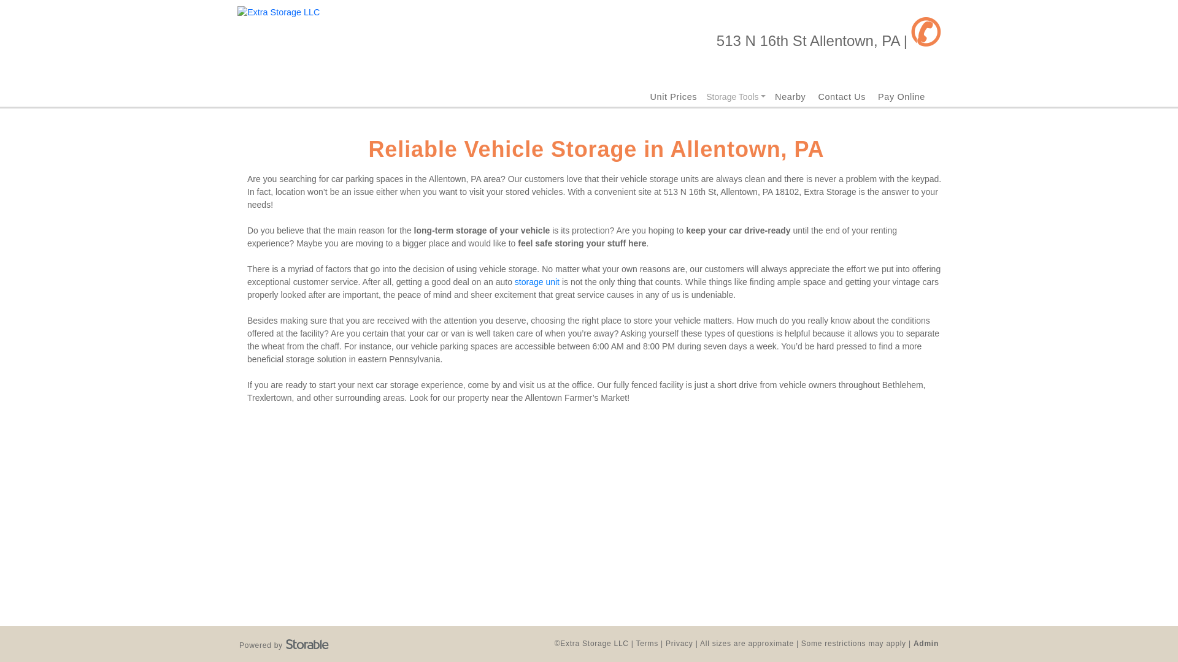 The width and height of the screenshot is (1178, 662). I want to click on Privacy, so click(679, 644).